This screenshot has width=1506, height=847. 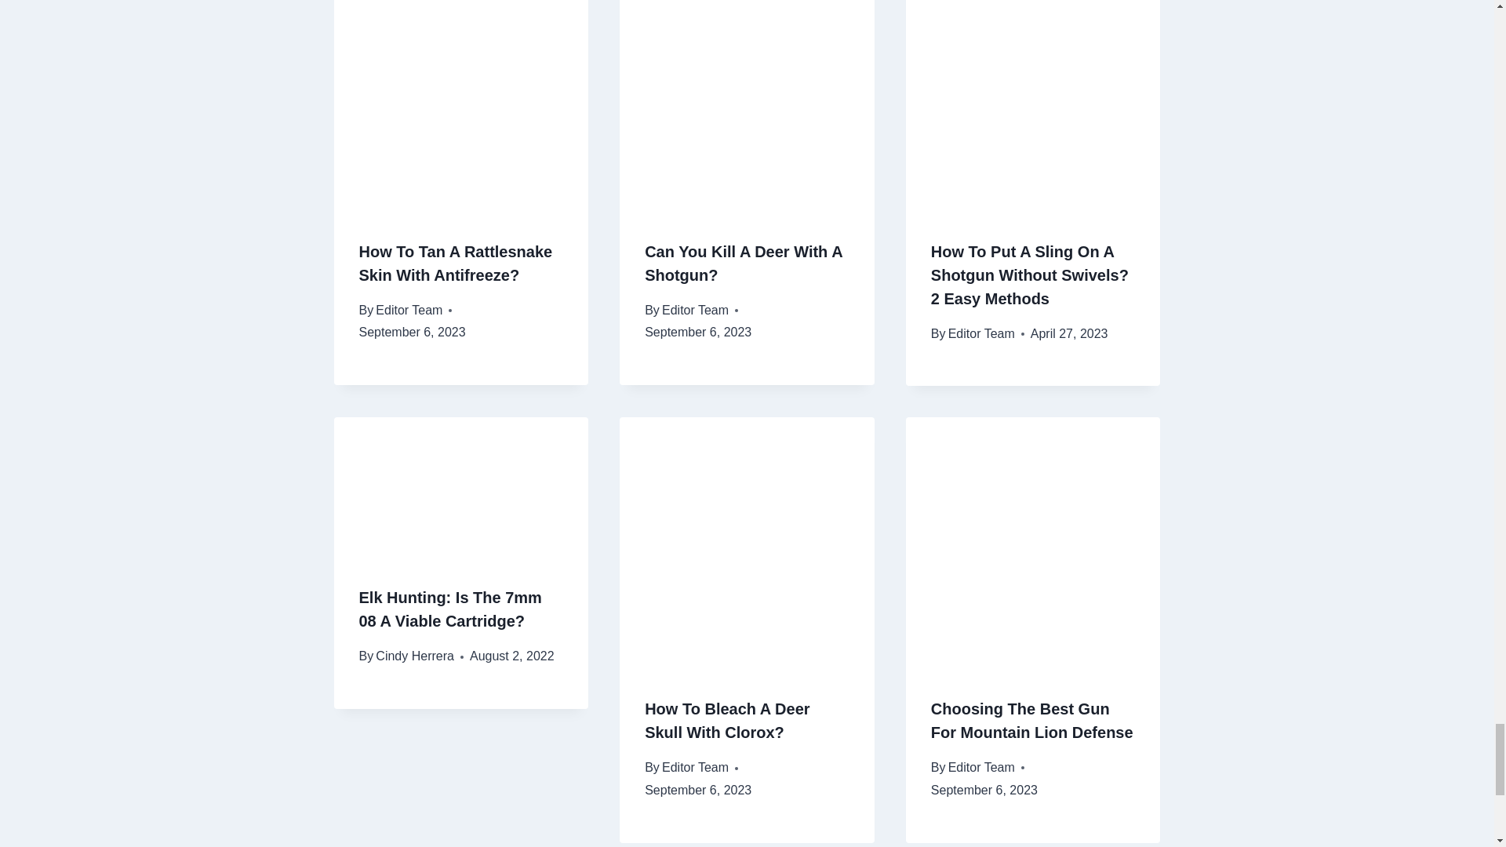 I want to click on Can You Kill A Deer With A Shotgun?, so click(x=743, y=263).